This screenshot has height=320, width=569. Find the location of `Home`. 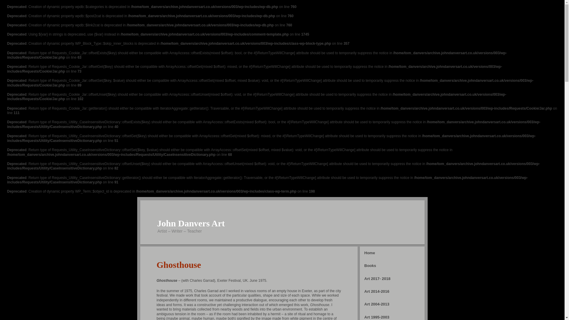

Home is located at coordinates (392, 252).